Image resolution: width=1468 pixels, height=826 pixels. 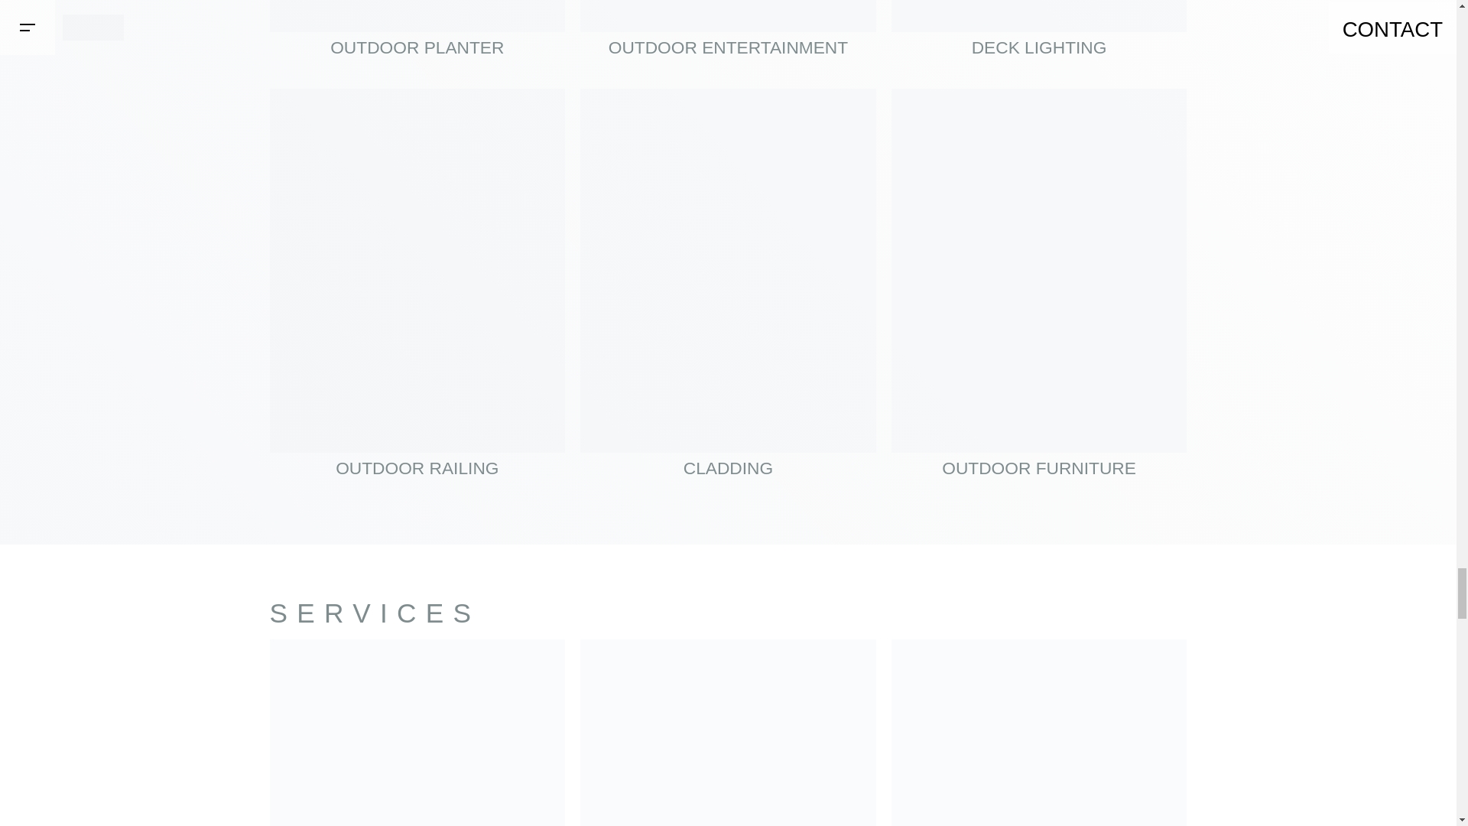 What do you see at coordinates (417, 37) in the screenshot?
I see `OUTDOOR PLANTER` at bounding box center [417, 37].